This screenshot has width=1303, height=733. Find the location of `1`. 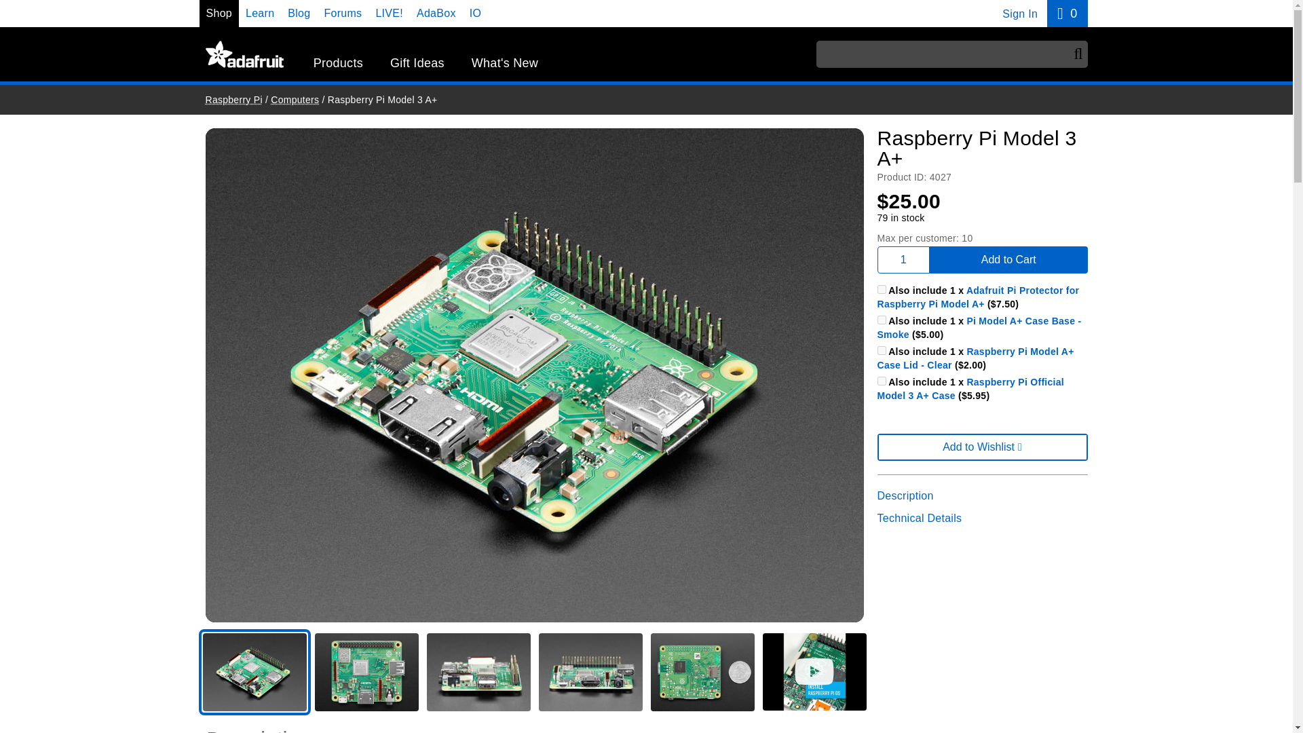

1 is located at coordinates (881, 350).